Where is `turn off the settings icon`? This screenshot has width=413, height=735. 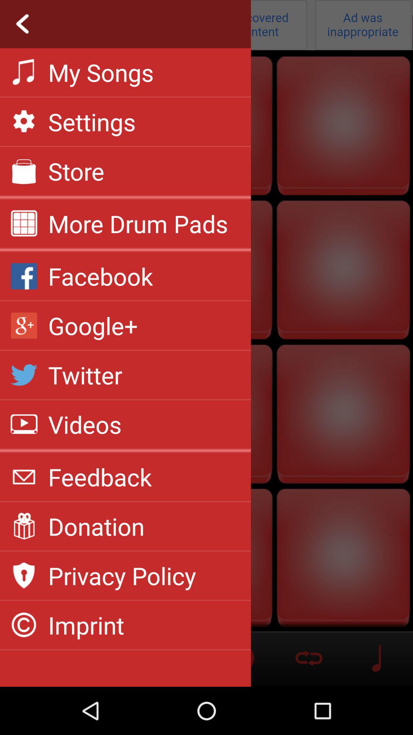
turn off the settings icon is located at coordinates (92, 122).